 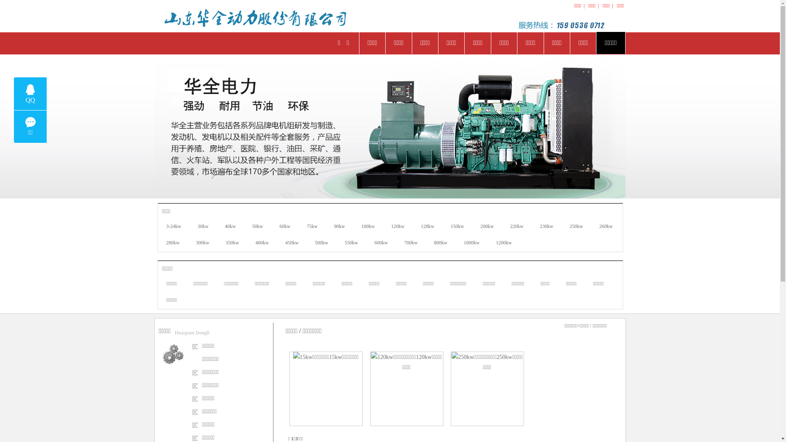 I want to click on 500kw, so click(x=322, y=243).